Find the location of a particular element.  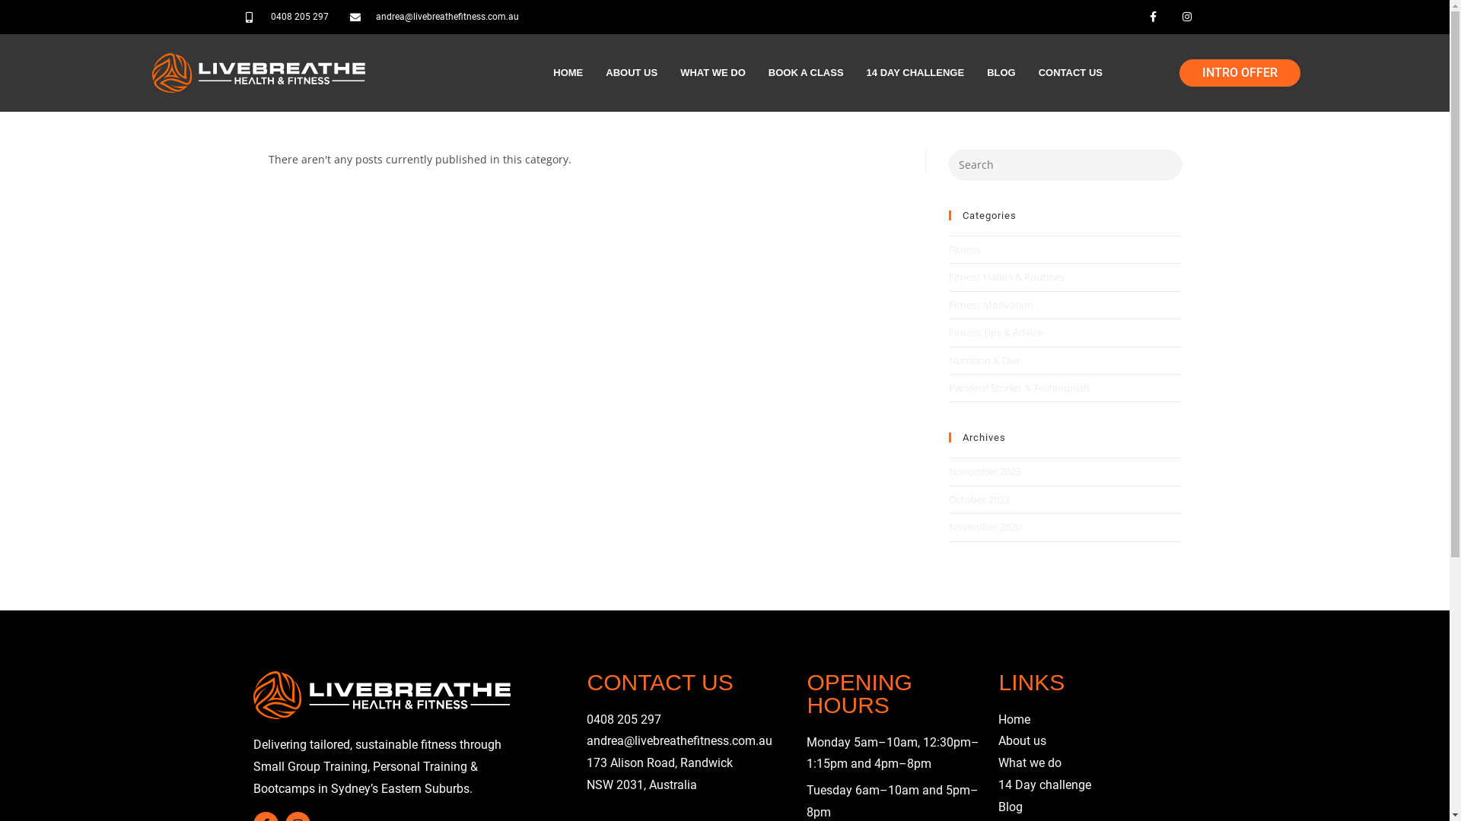

About us is located at coordinates (1023, 740).